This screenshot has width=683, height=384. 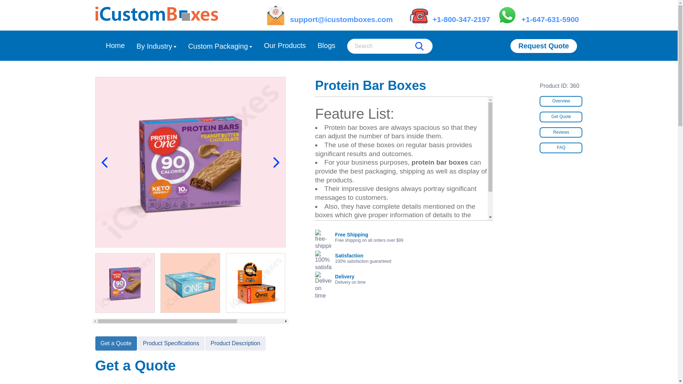 What do you see at coordinates (157, 46) in the screenshot?
I see `By Industry` at bounding box center [157, 46].